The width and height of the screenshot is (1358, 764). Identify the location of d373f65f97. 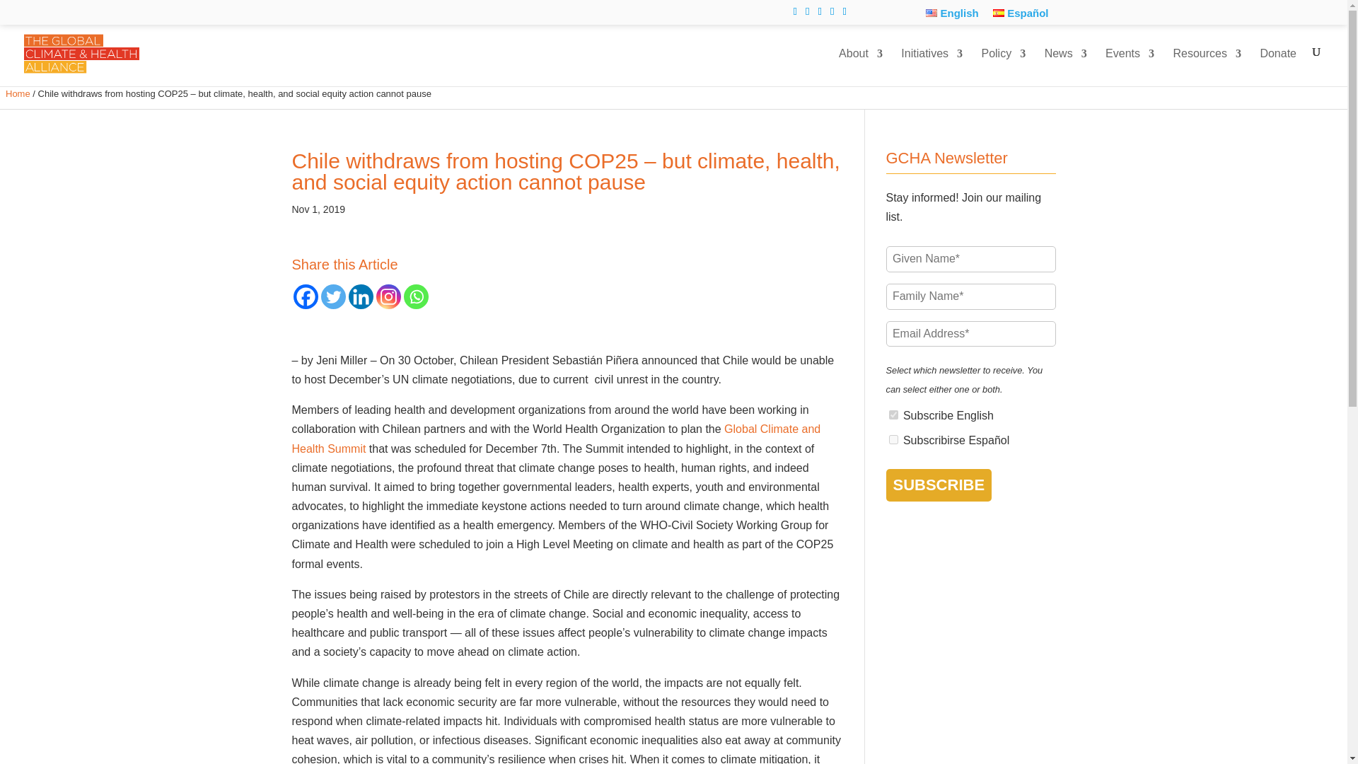
(893, 415).